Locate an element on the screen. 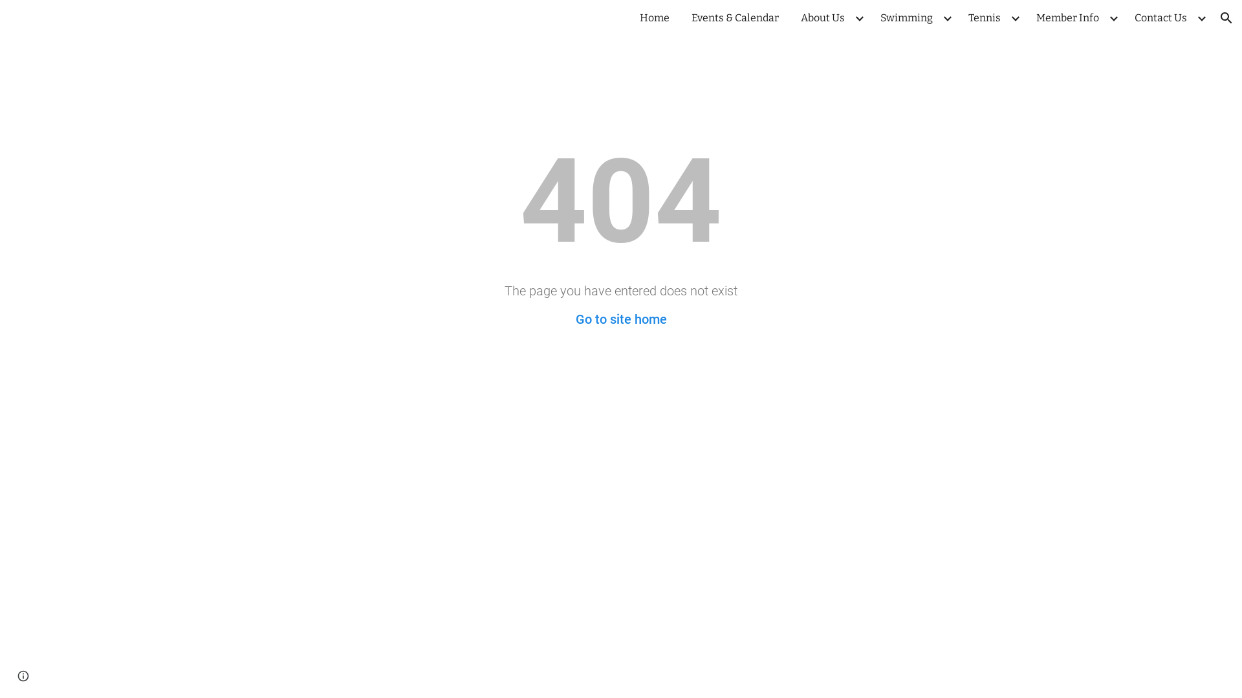 The height and width of the screenshot is (698, 1242). Tennis is located at coordinates (985, 18).